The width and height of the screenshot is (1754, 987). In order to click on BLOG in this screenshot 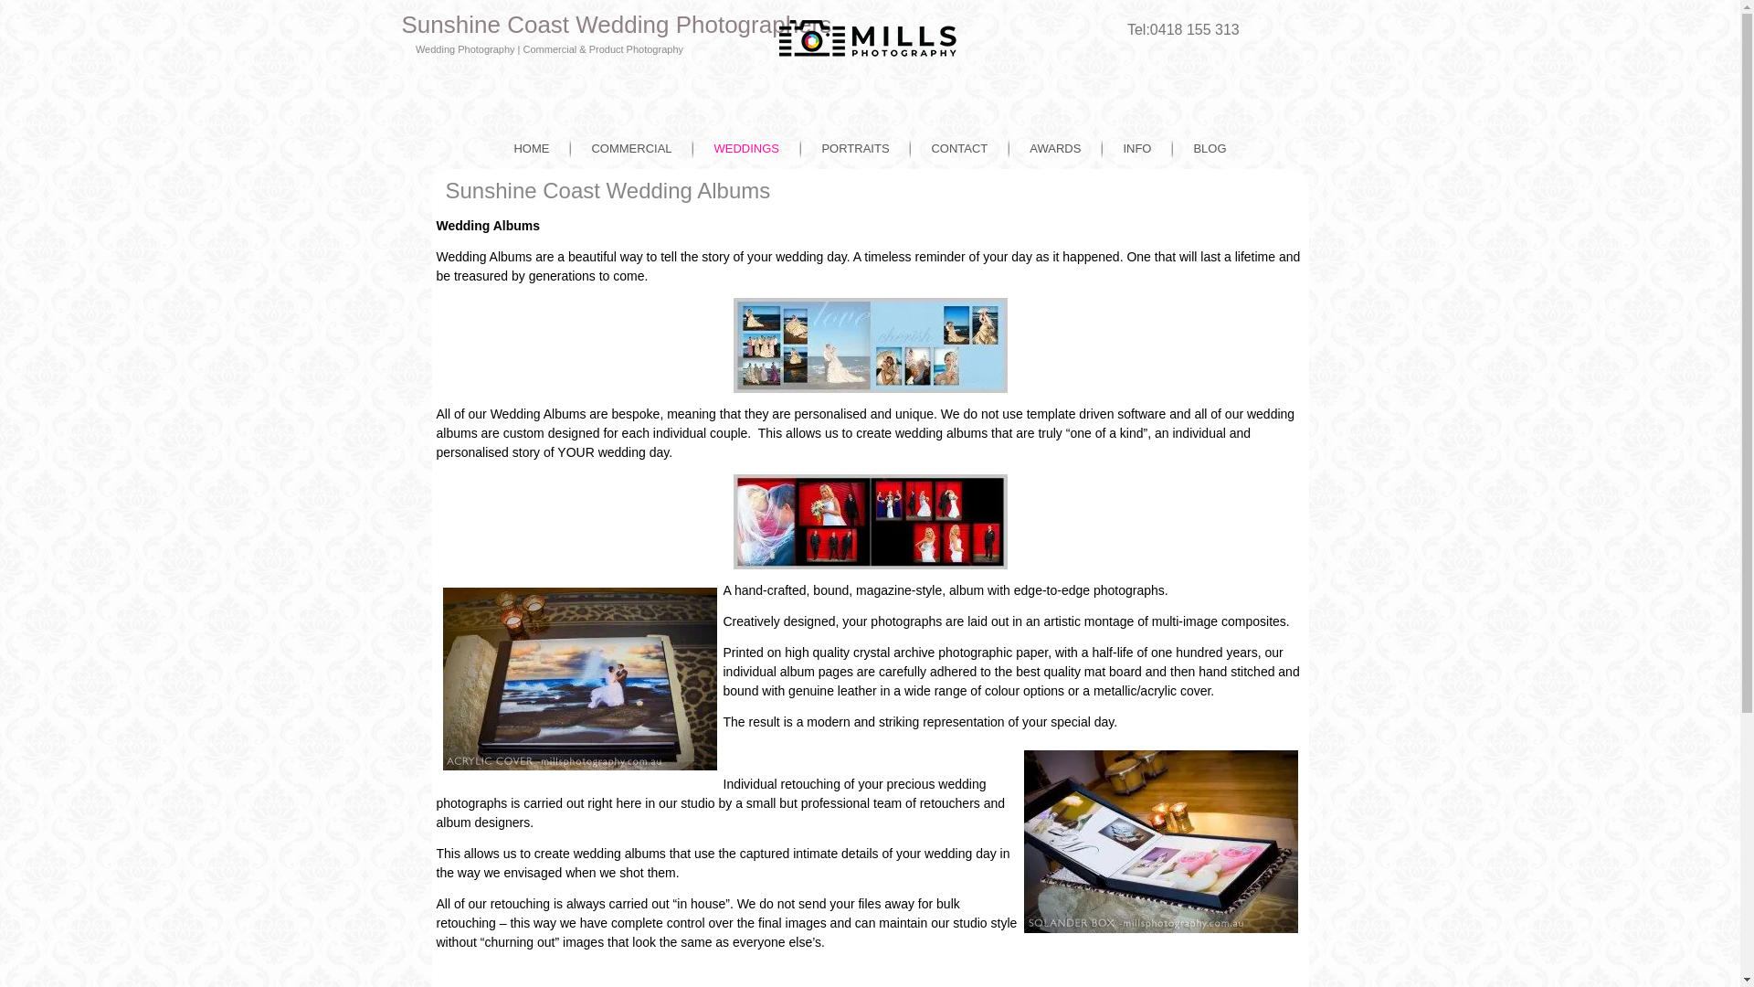, I will do `click(1210, 148)`.